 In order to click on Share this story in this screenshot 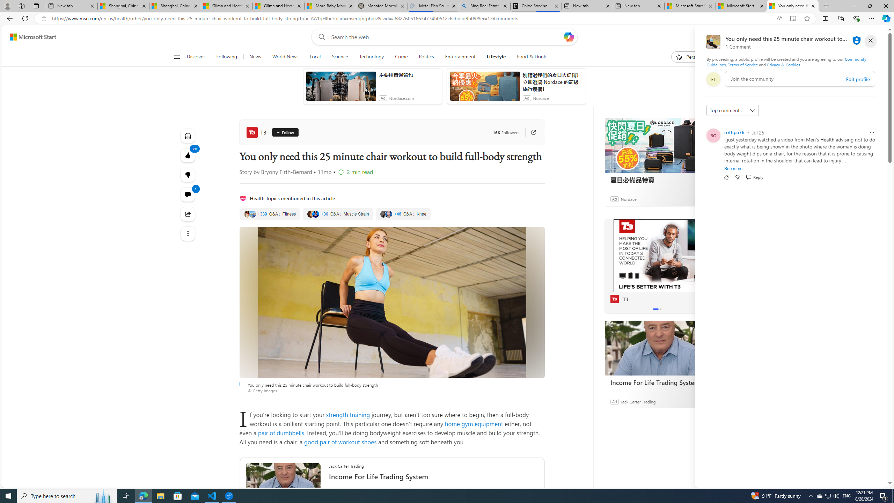, I will do `click(188, 214)`.